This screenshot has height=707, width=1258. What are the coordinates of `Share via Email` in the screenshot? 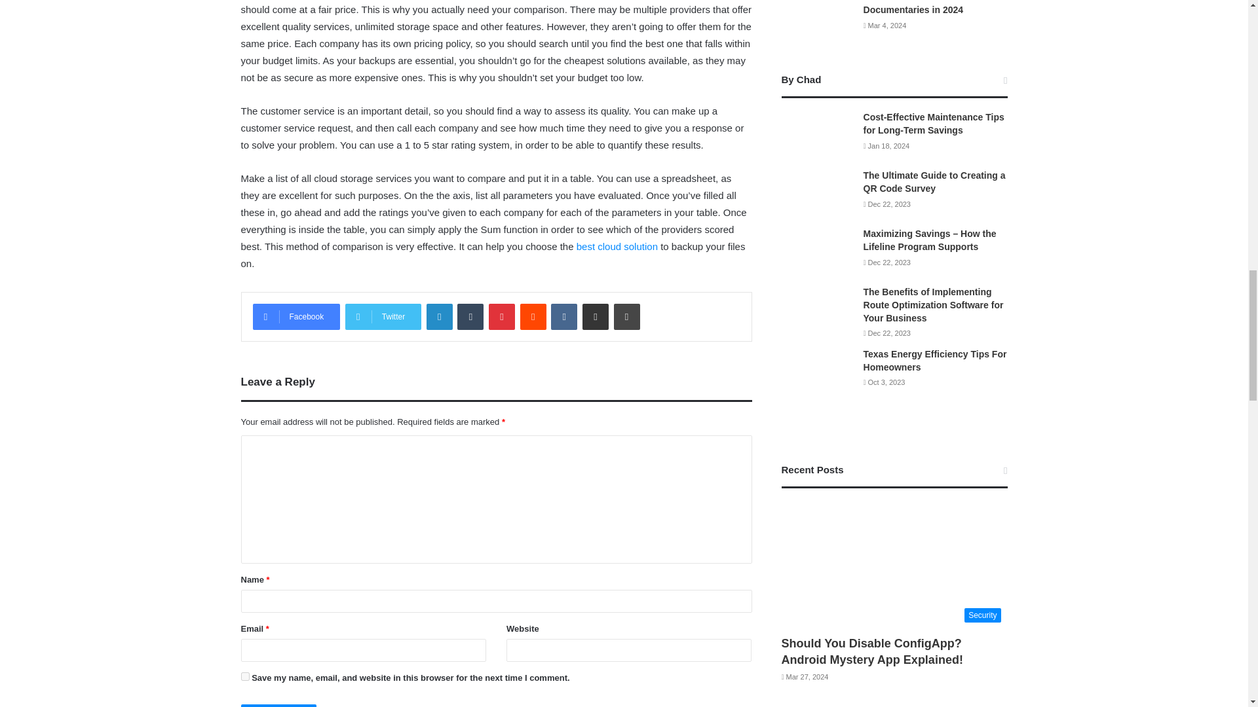 It's located at (595, 317).